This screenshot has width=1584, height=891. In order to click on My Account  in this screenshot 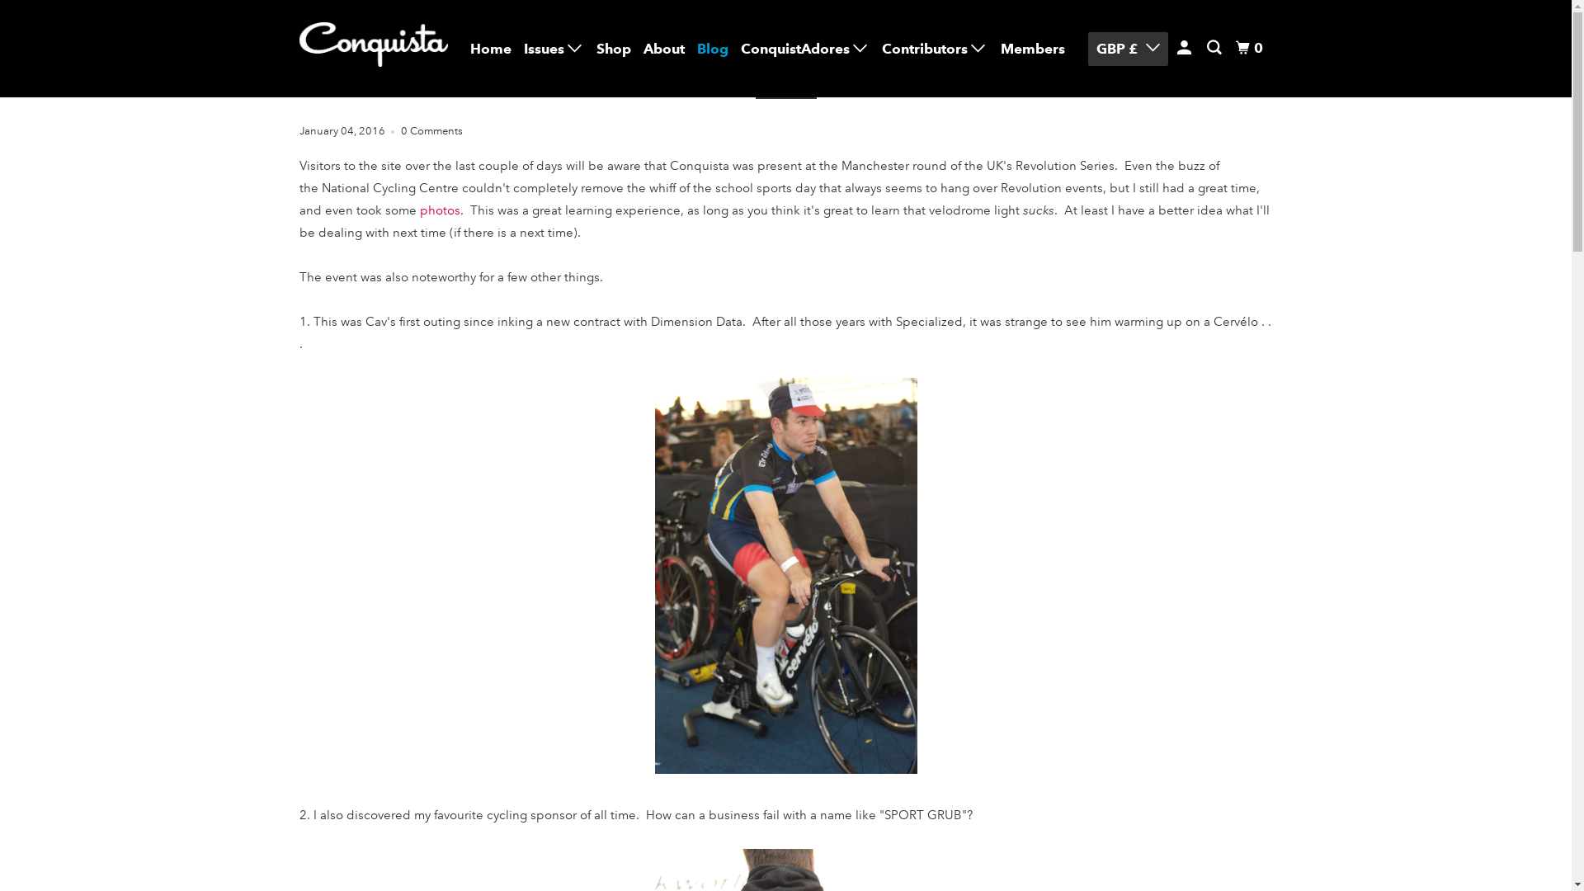, I will do `click(1186, 48)`.